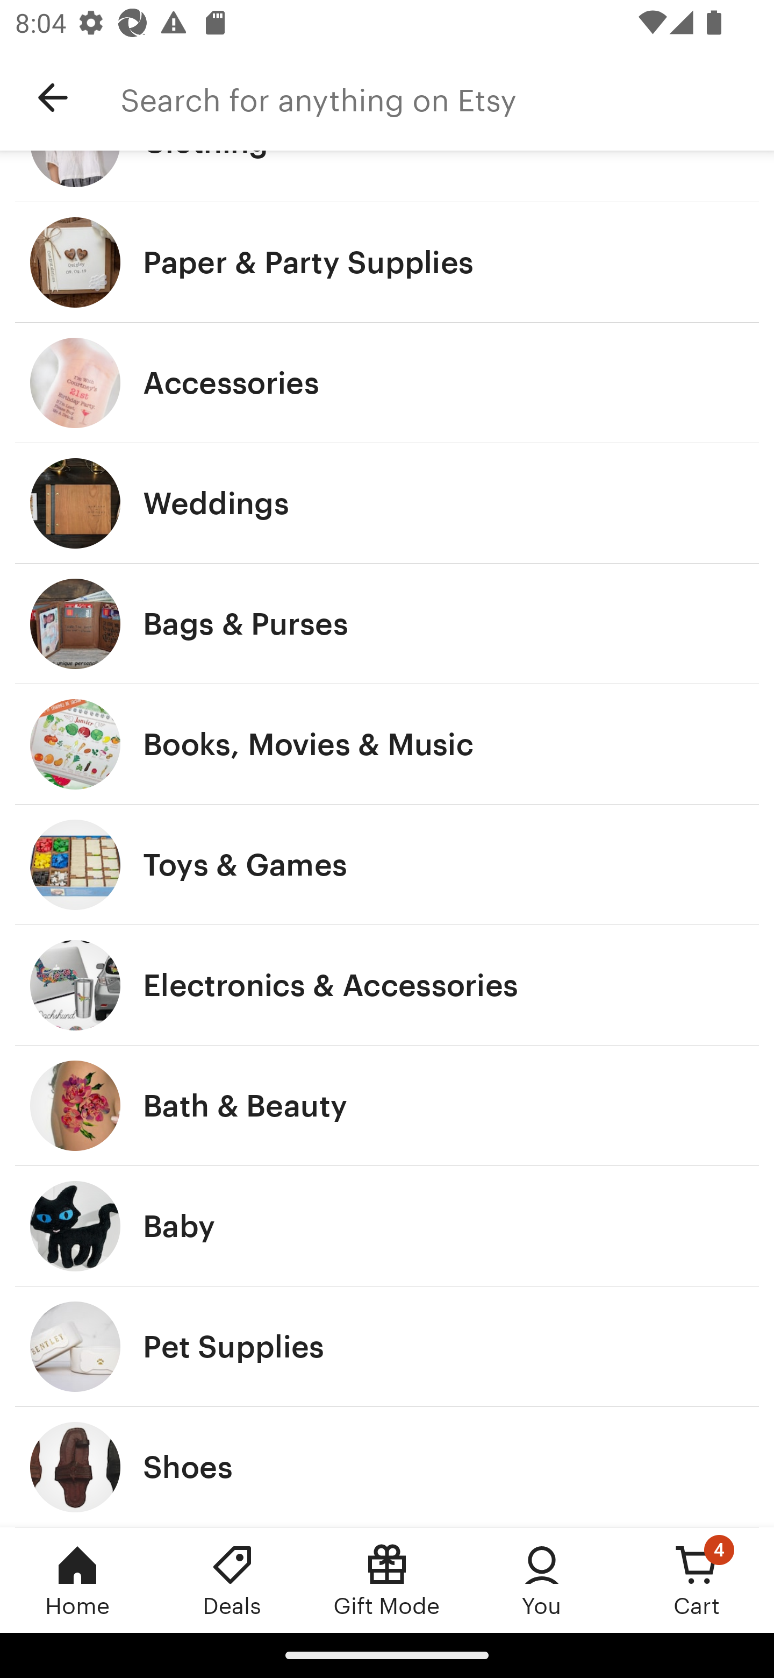 The image size is (774, 1678). What do you see at coordinates (387, 503) in the screenshot?
I see `Weddings` at bounding box center [387, 503].